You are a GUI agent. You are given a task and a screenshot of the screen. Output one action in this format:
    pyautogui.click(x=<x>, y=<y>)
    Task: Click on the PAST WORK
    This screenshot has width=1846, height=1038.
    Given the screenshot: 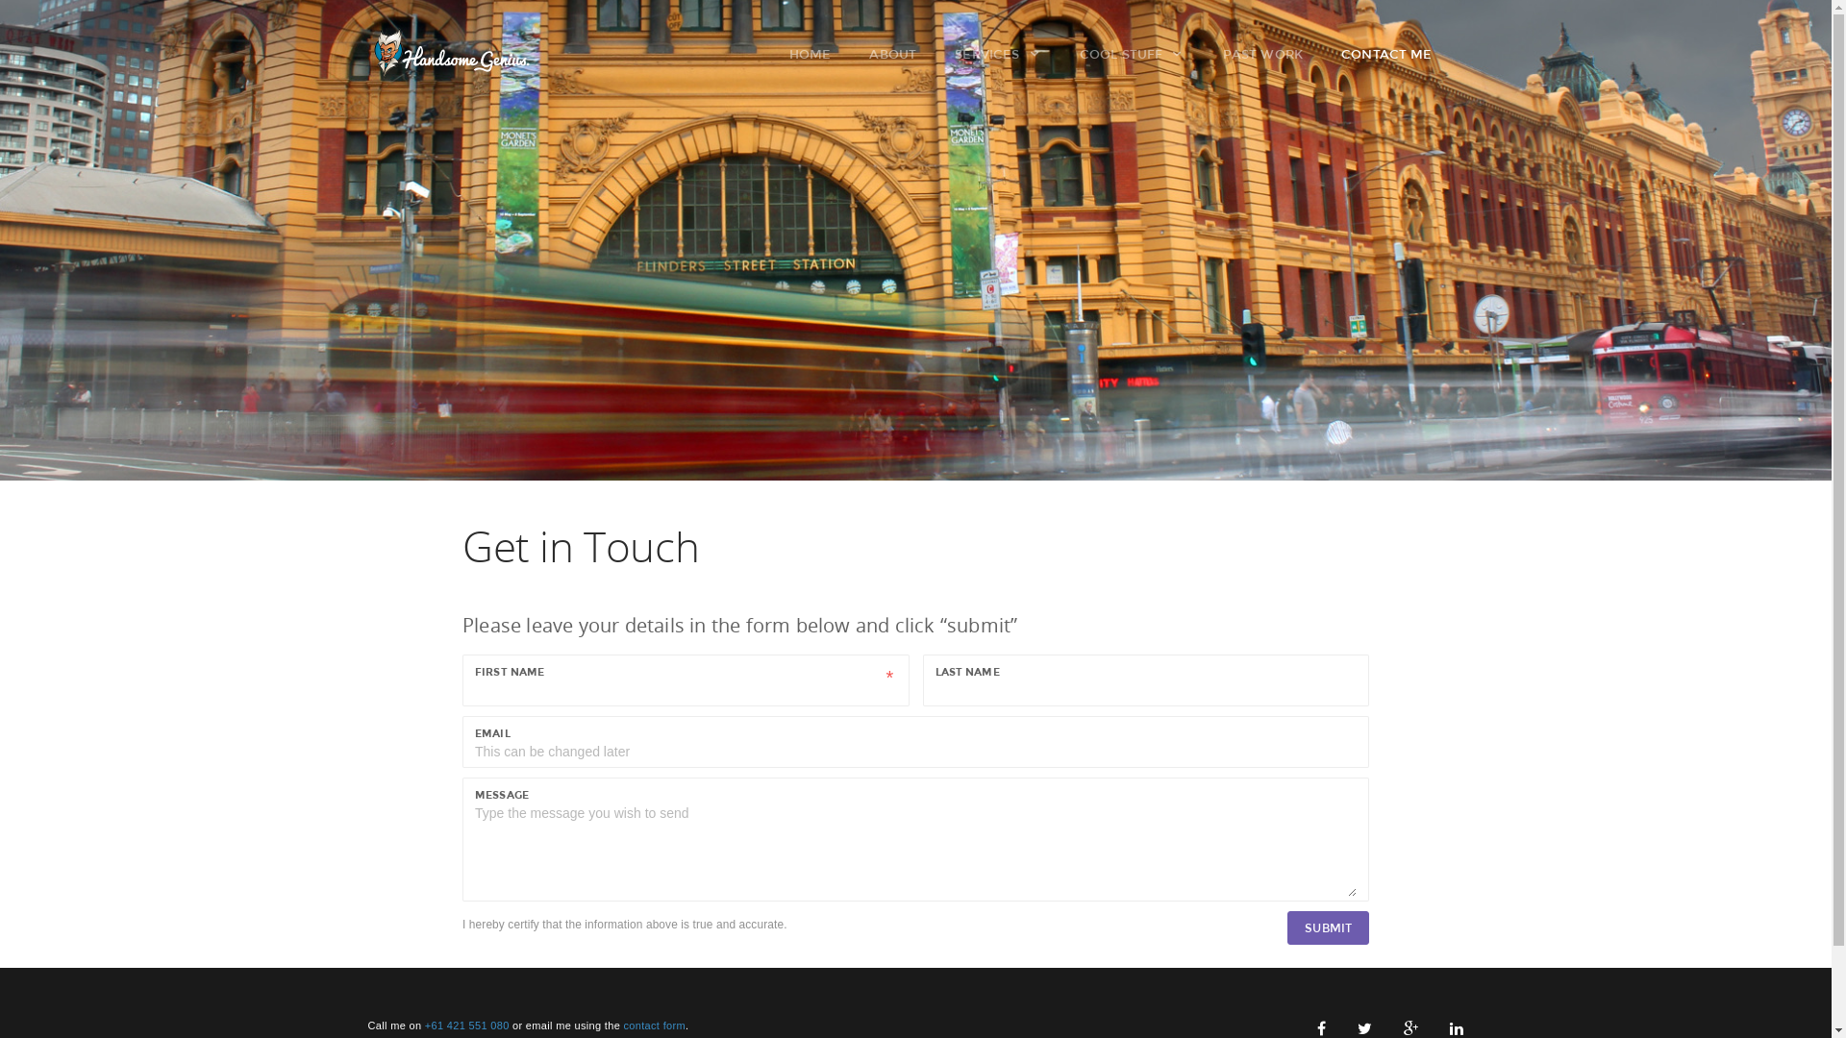 What is the action you would take?
    pyautogui.click(x=1273, y=54)
    